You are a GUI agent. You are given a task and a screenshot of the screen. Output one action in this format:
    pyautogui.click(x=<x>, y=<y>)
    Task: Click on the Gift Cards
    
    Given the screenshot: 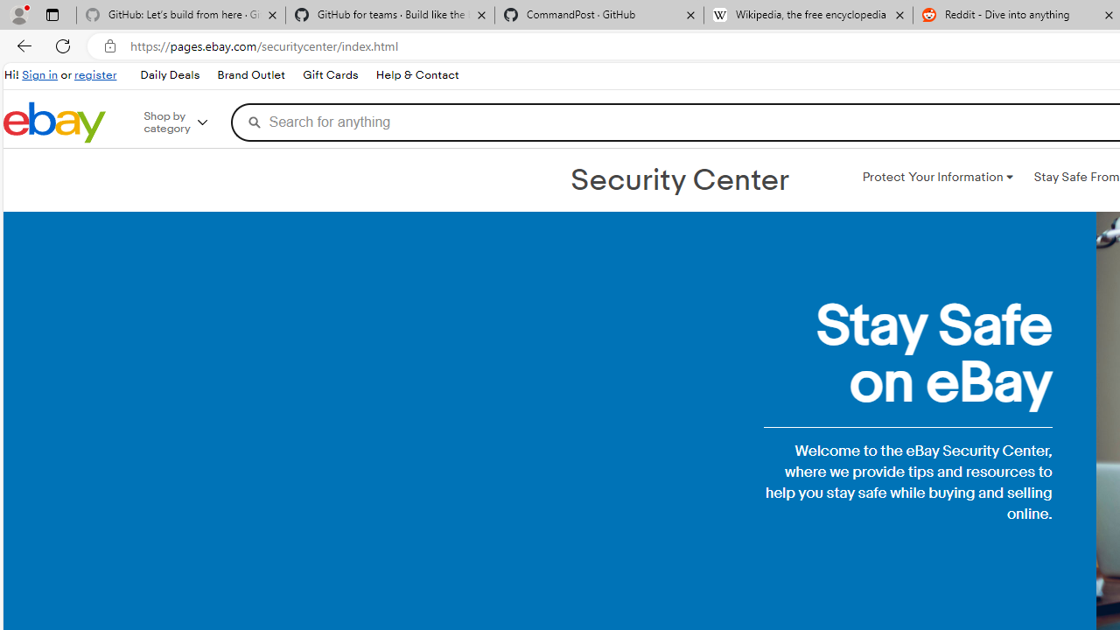 What is the action you would take?
    pyautogui.click(x=330, y=75)
    